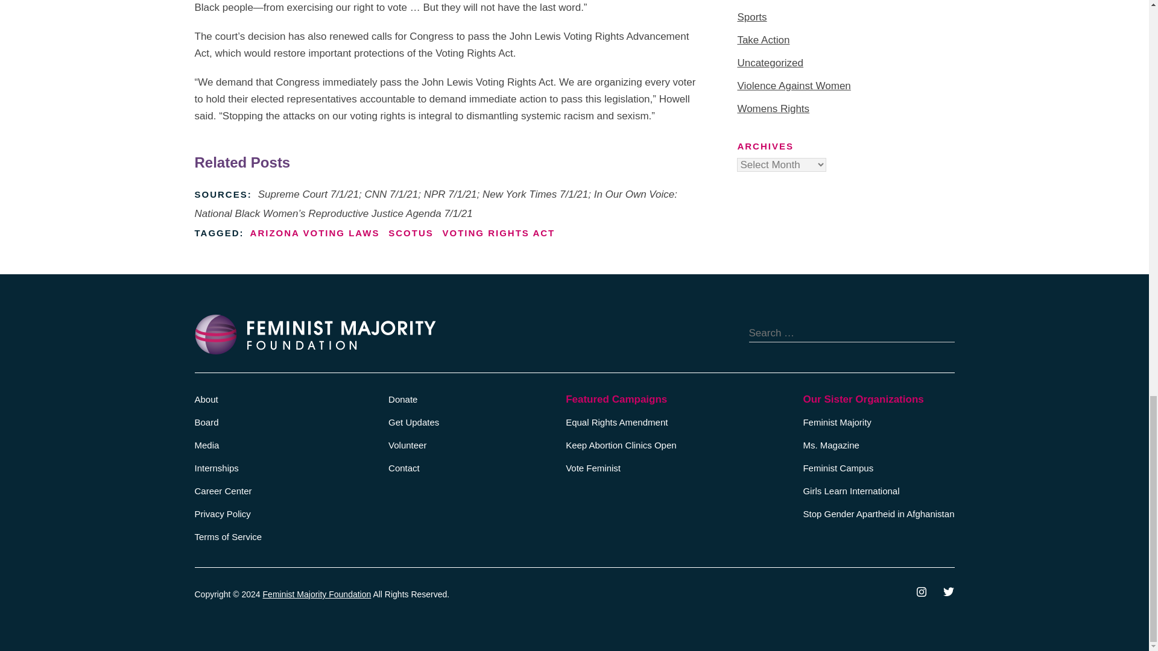 This screenshot has width=1158, height=651. What do you see at coordinates (410, 233) in the screenshot?
I see `SCOTUS` at bounding box center [410, 233].